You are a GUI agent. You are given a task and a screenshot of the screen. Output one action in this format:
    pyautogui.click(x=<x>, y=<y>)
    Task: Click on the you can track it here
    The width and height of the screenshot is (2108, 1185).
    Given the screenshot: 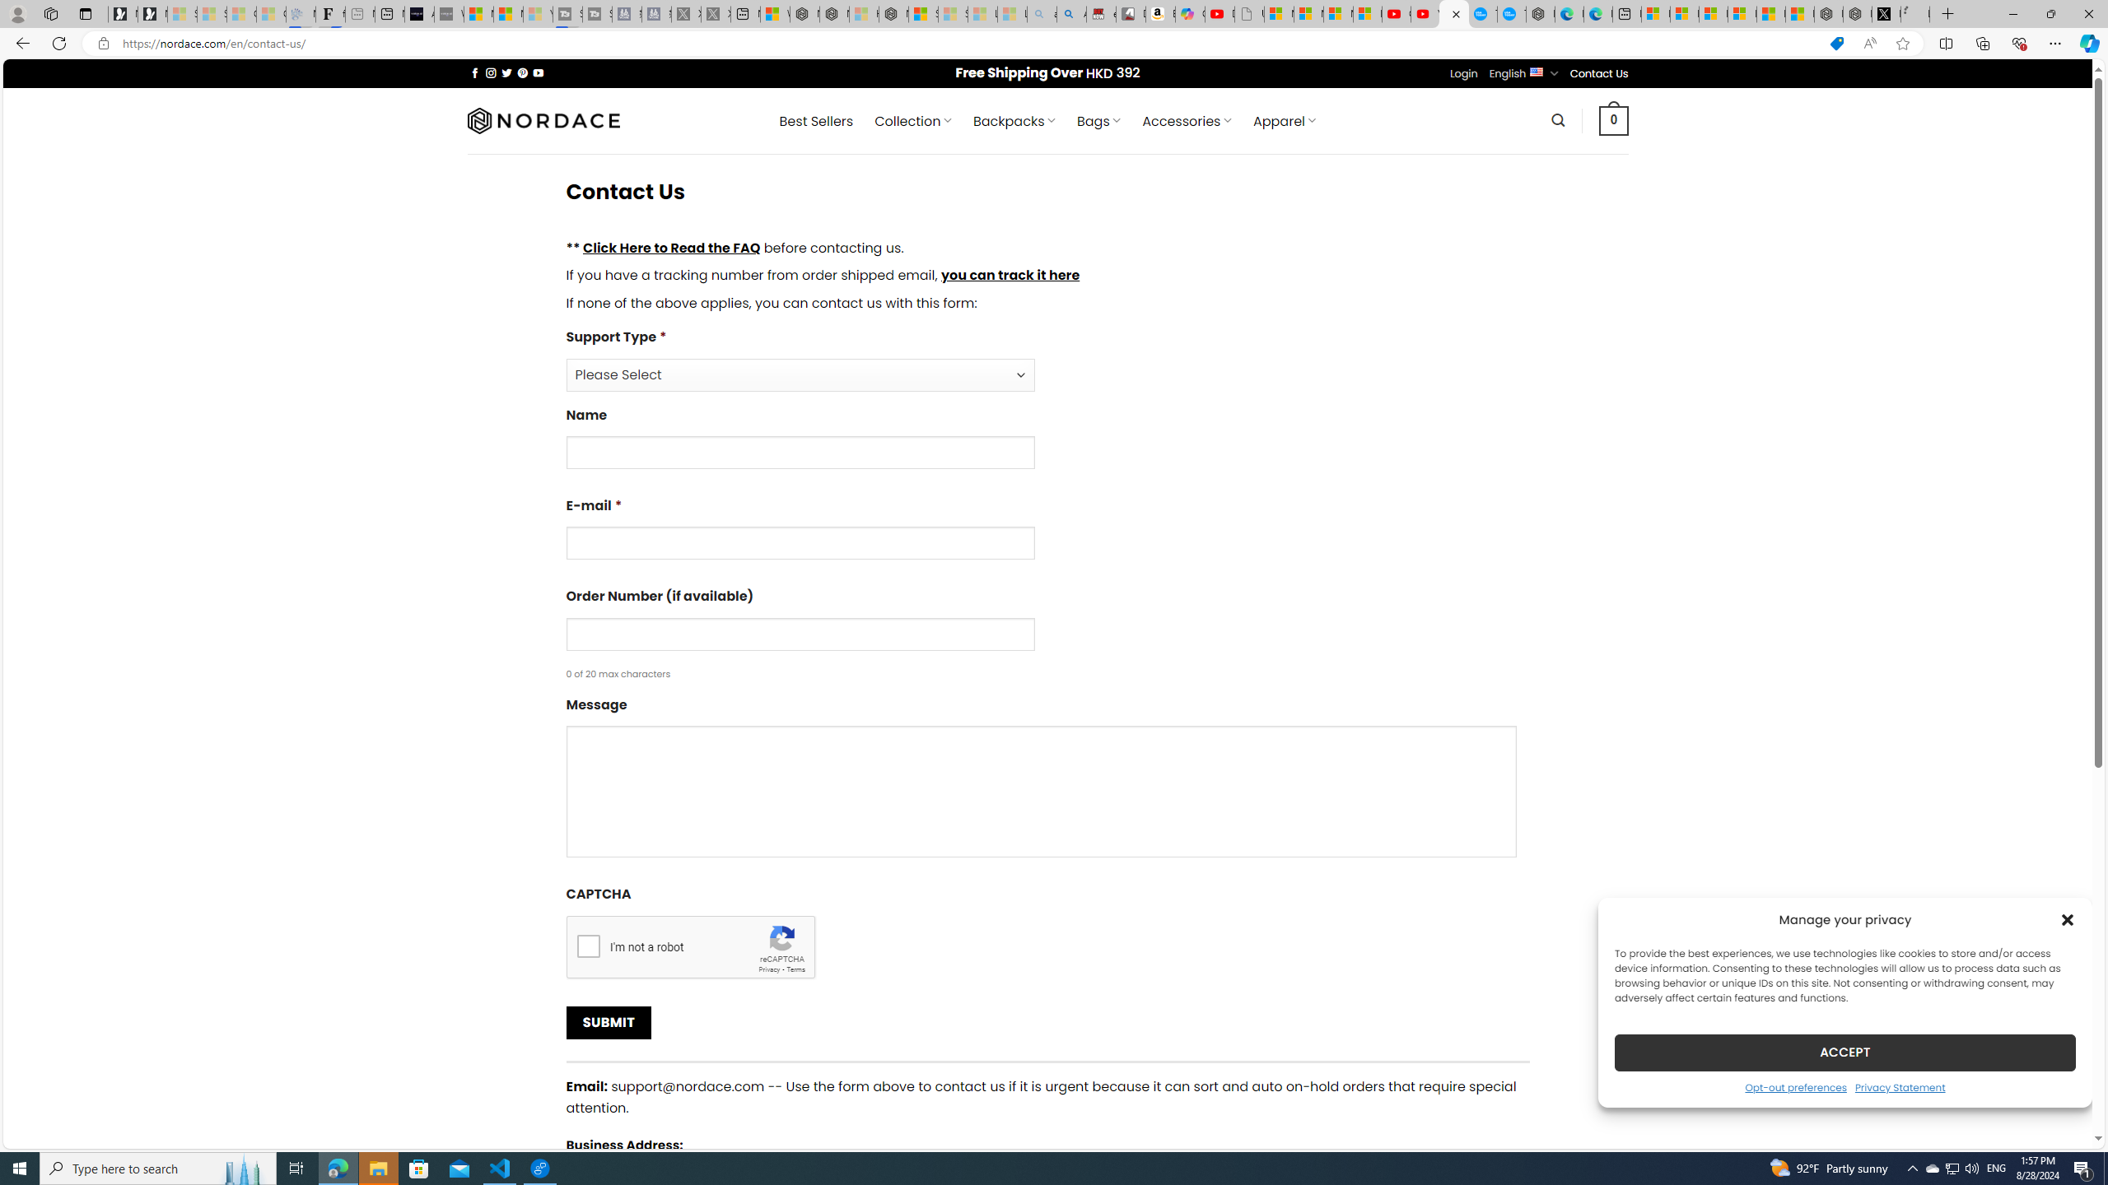 What is the action you would take?
    pyautogui.click(x=1010, y=275)
    